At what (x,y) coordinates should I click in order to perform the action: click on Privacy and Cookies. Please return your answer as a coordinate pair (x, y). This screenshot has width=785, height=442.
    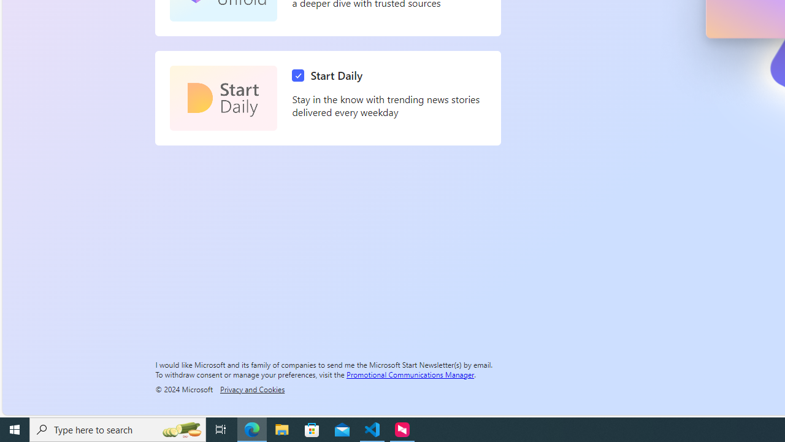
    Looking at the image, I should click on (252, 389).